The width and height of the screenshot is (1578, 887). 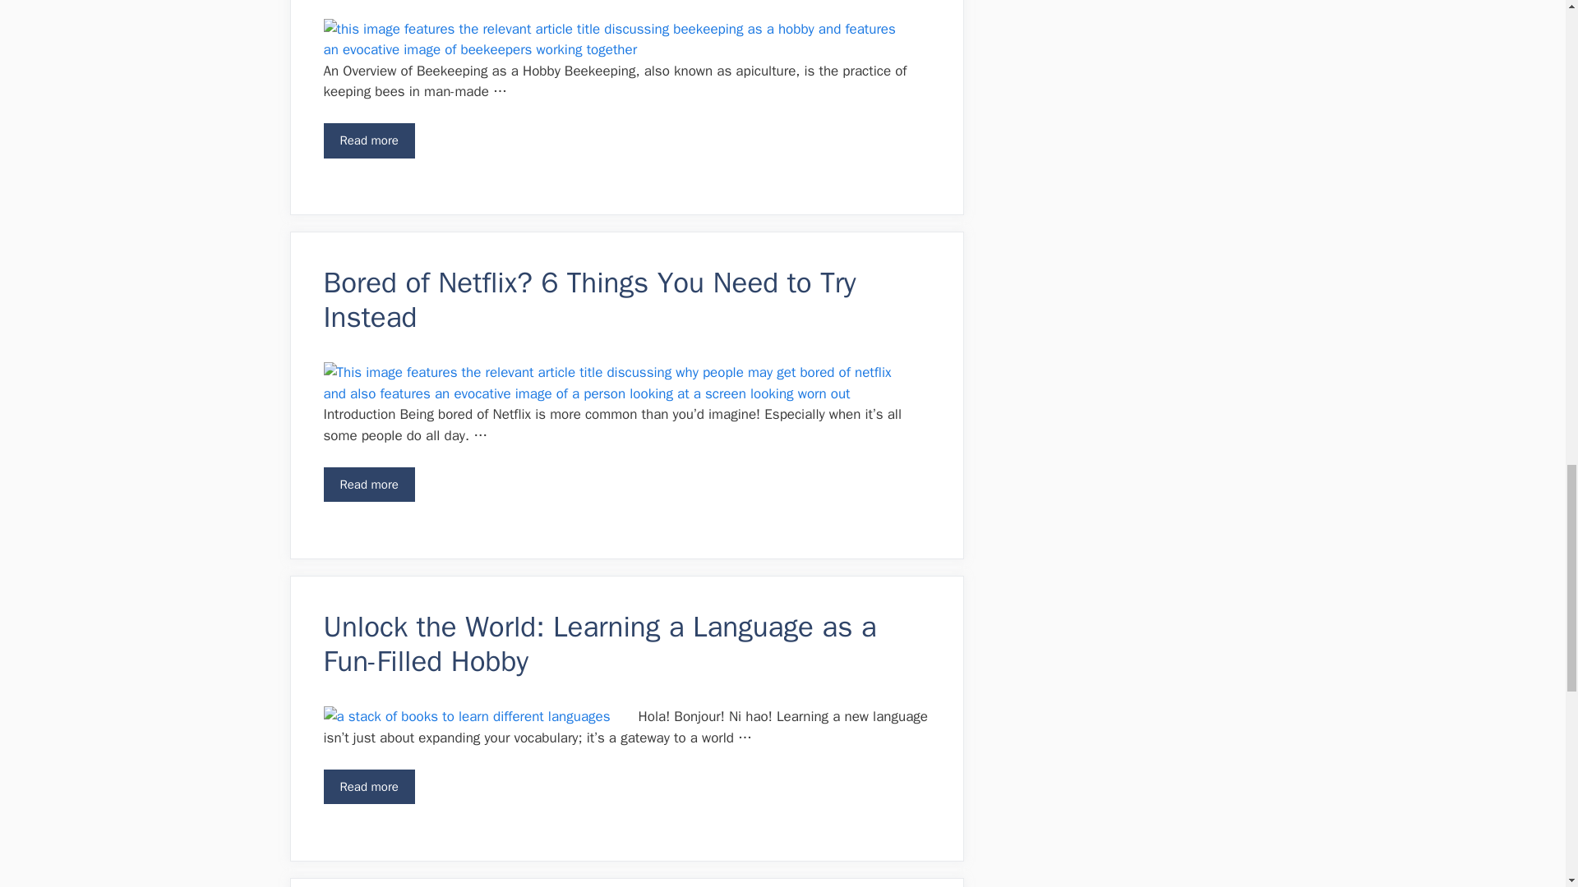 What do you see at coordinates (368, 787) in the screenshot?
I see `Unlock the World: Learning a Language as a Fun-Filled Hobby` at bounding box center [368, 787].